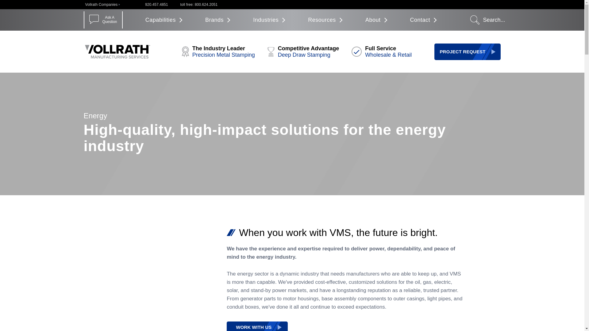 This screenshot has height=331, width=589. I want to click on Capabilities, so click(356, 51).